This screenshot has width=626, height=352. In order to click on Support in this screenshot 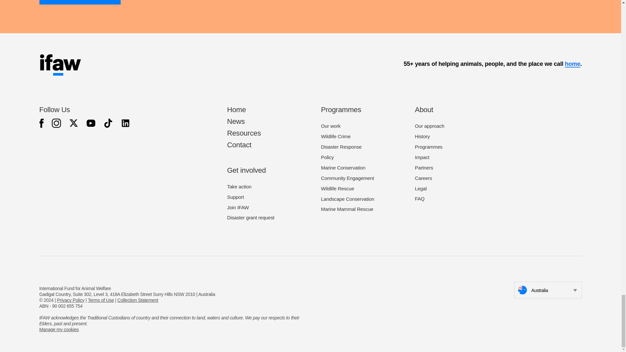, I will do `click(235, 197)`.